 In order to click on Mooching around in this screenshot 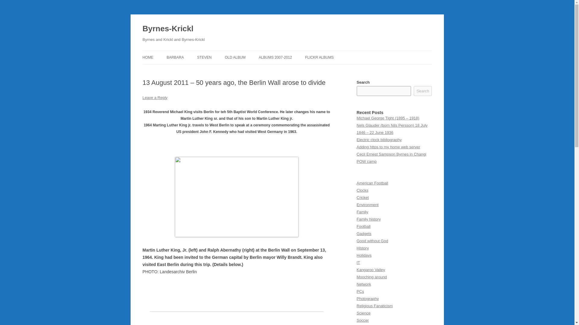, I will do `click(372, 277)`.